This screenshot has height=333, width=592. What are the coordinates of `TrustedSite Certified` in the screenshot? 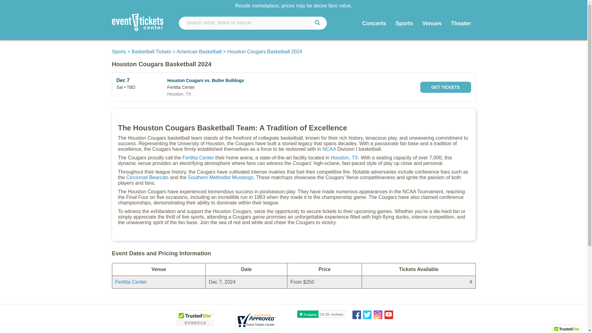 It's located at (195, 318).